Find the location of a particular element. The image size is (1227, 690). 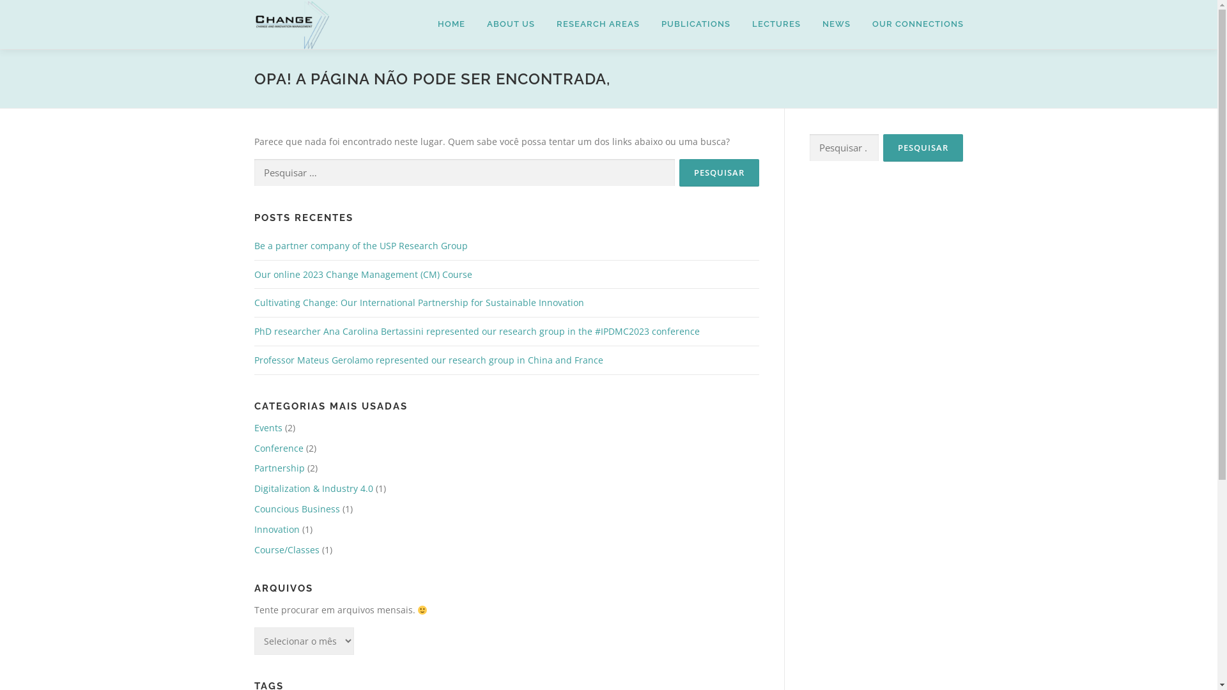

Conference is located at coordinates (279, 448).